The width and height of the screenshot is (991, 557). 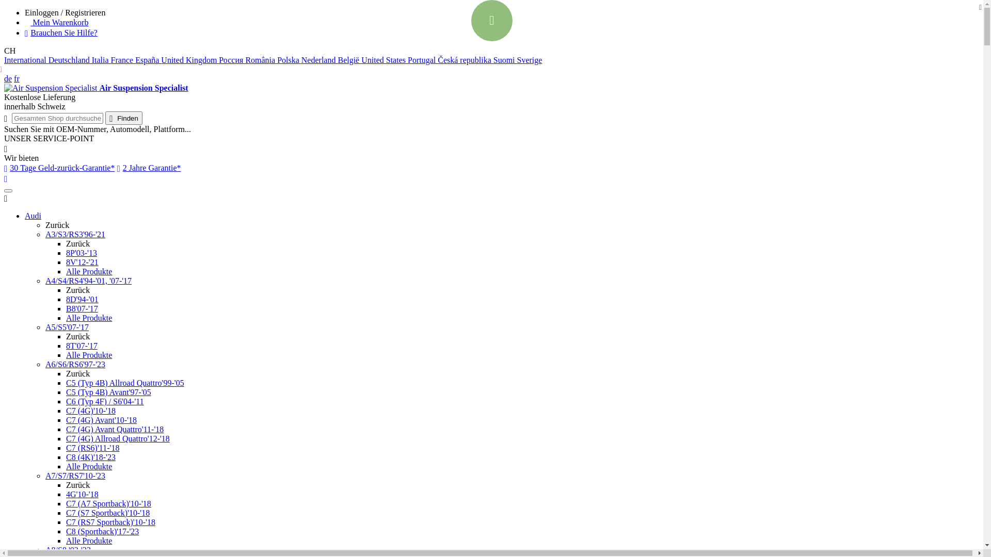 I want to click on C7 (4G)'10-'18, so click(x=91, y=411).